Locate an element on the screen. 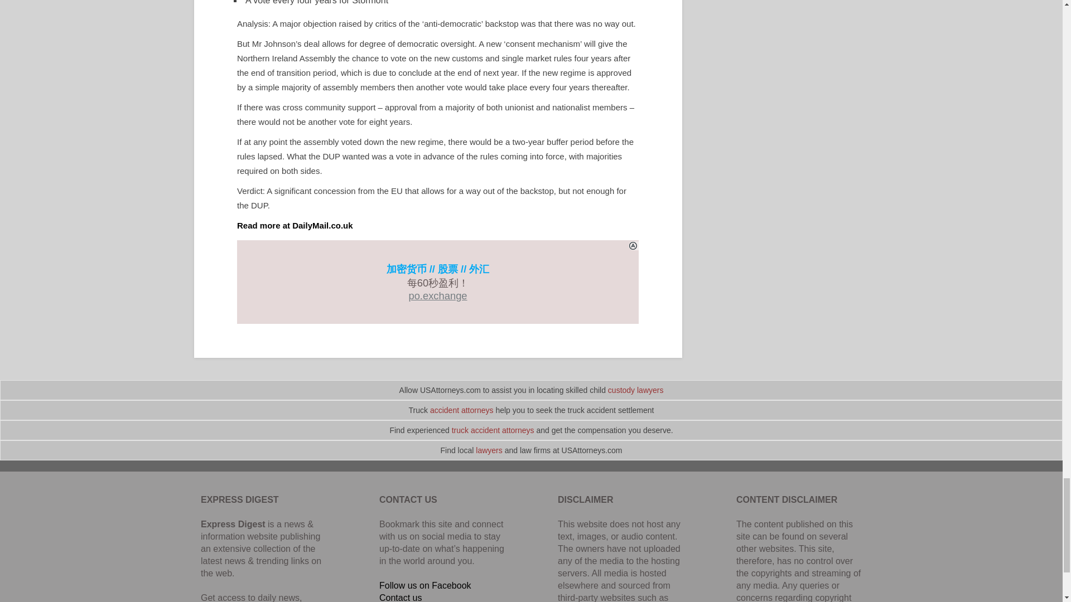 Image resolution: width=1071 pixels, height=602 pixels. Read more at DailyMail.co.uk is located at coordinates (295, 225).